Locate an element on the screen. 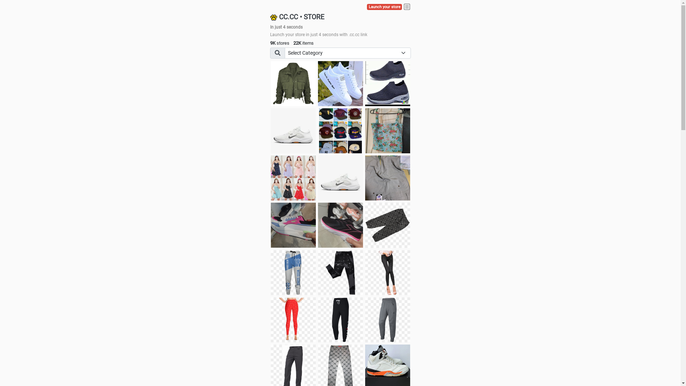 Image resolution: width=686 pixels, height=386 pixels. Zapatillas is located at coordinates (340, 225).